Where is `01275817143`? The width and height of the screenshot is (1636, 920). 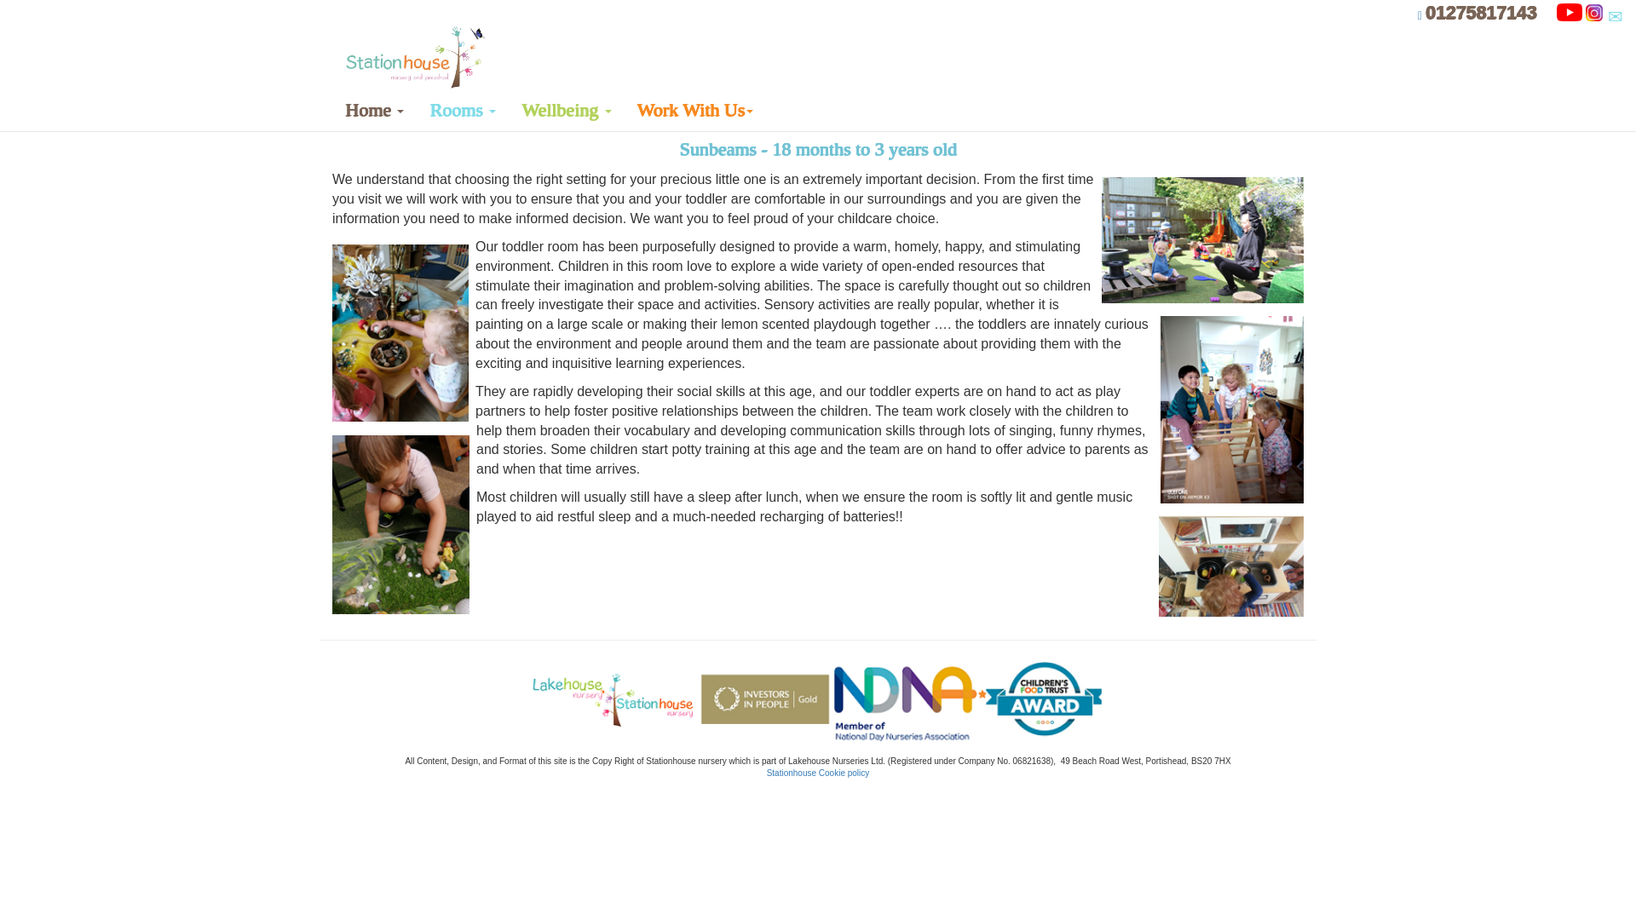 01275817143 is located at coordinates (1486, 14).